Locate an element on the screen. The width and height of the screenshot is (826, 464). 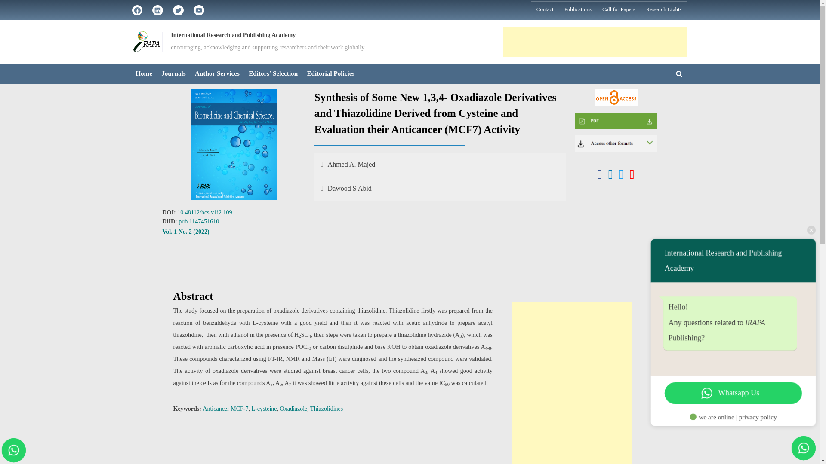
Oxadiazole is located at coordinates (293, 409).